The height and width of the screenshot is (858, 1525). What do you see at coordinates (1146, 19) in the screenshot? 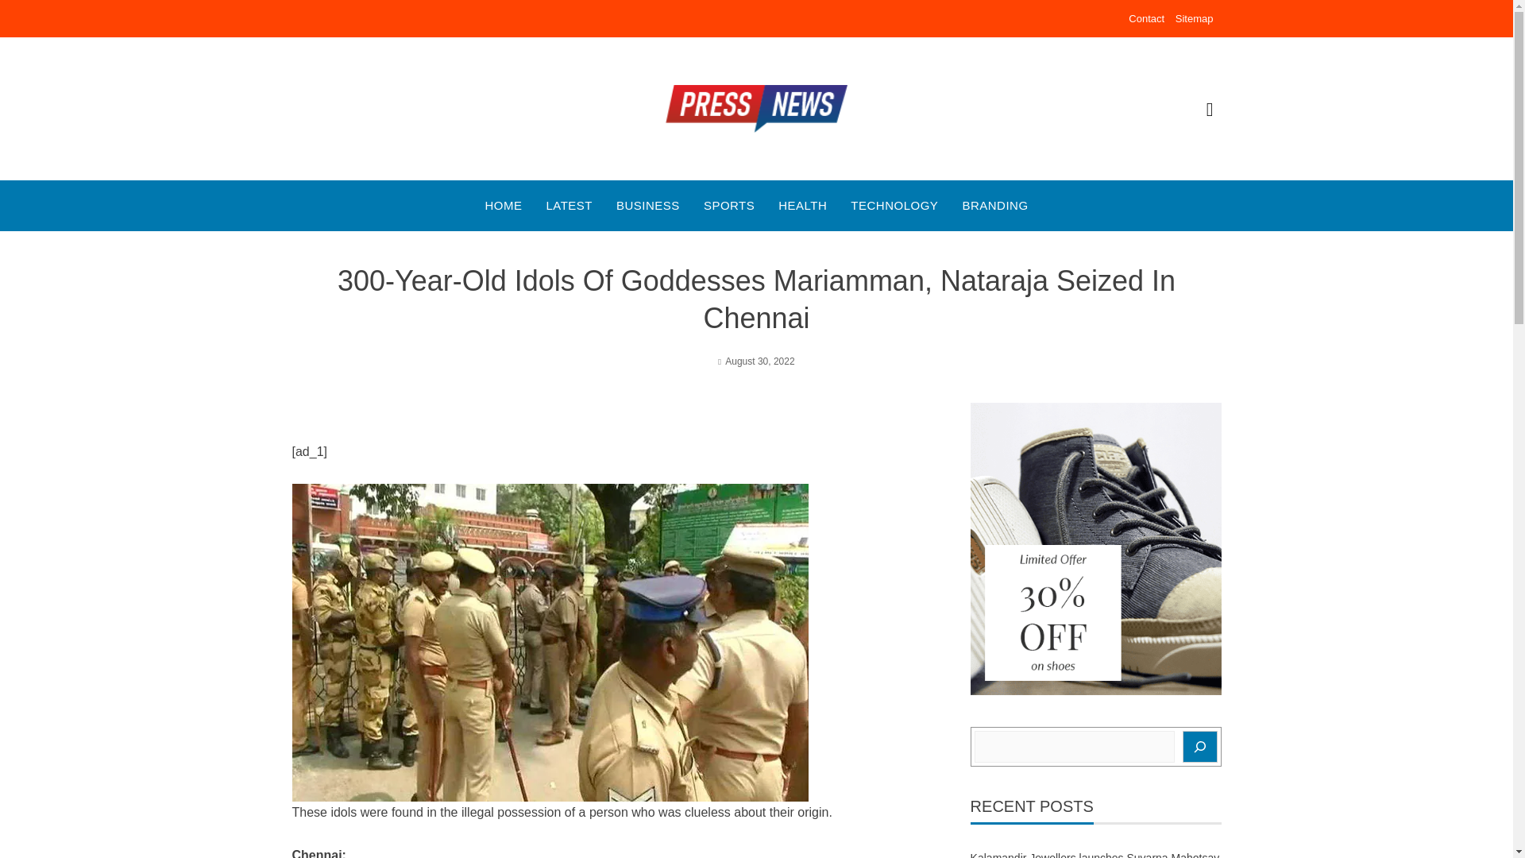
I see `Contact` at bounding box center [1146, 19].